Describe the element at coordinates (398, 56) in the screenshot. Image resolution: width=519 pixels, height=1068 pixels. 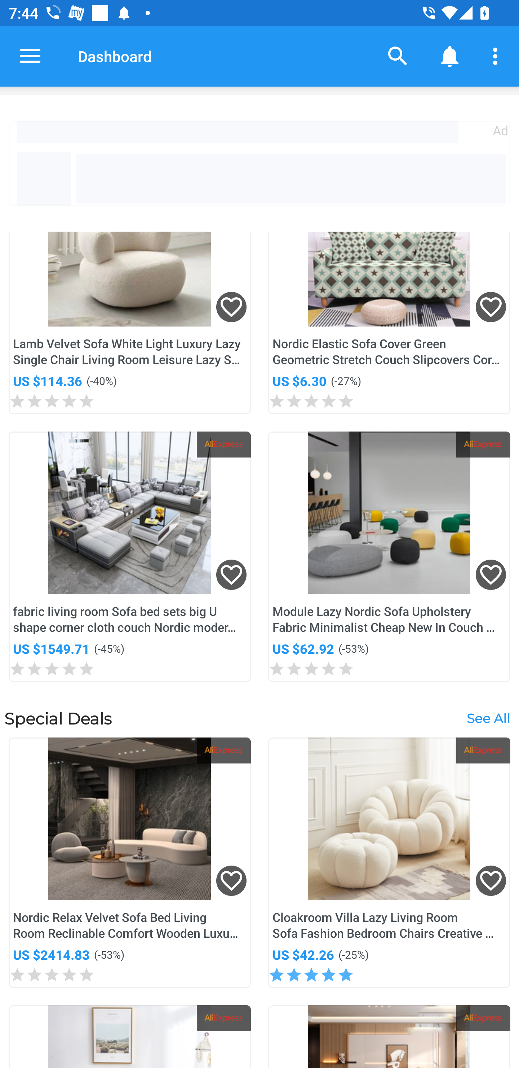
I see `Search` at that location.